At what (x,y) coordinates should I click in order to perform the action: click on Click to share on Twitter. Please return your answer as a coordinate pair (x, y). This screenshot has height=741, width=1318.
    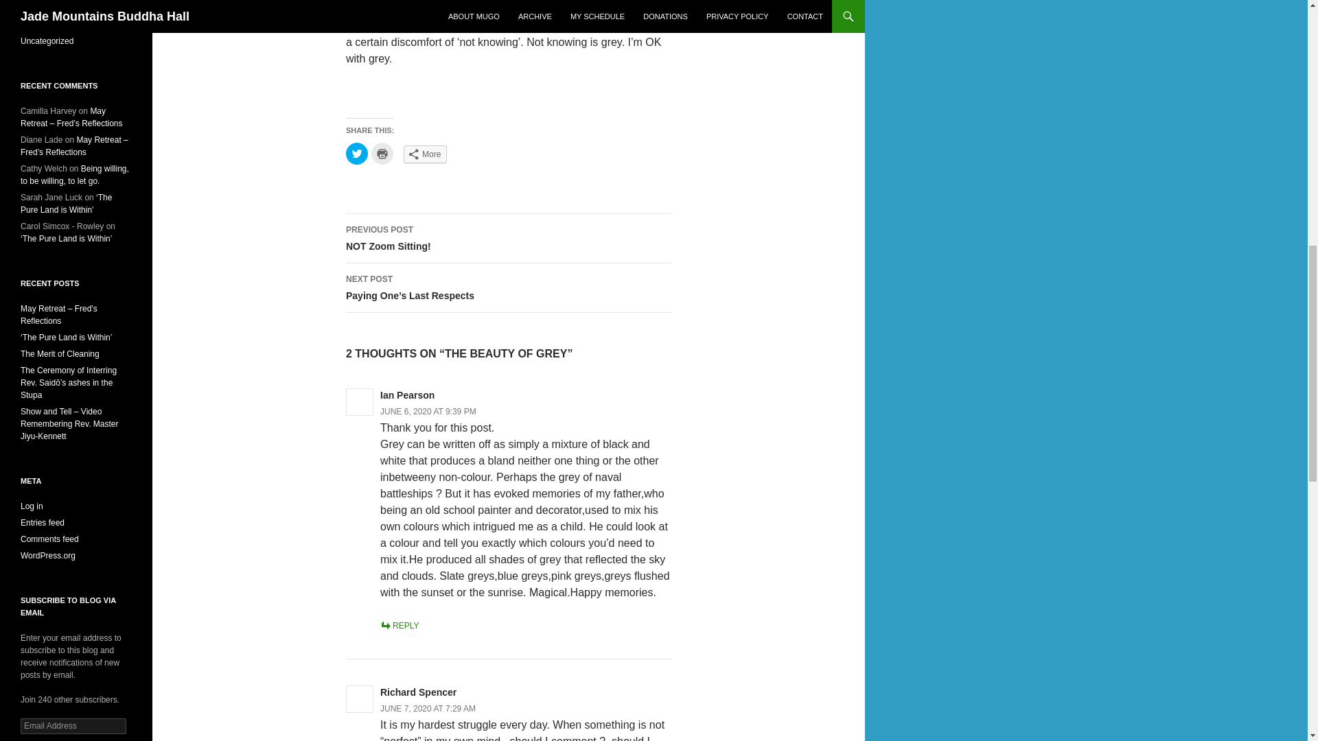
    Looking at the image, I should click on (356, 154).